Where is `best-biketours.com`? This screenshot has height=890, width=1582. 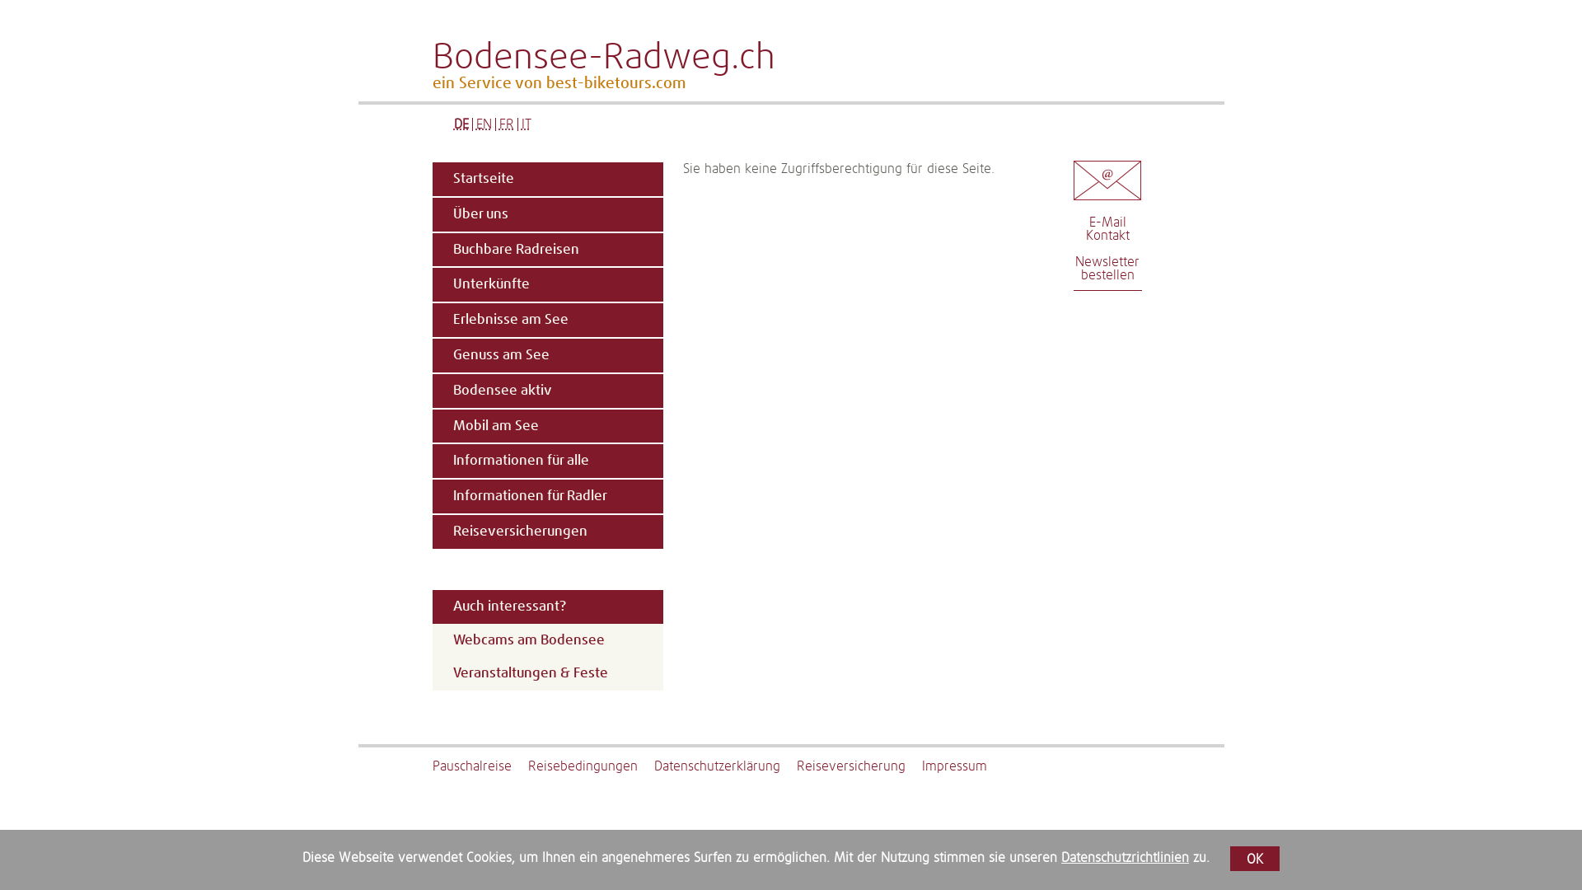 best-biketours.com is located at coordinates (615, 84).